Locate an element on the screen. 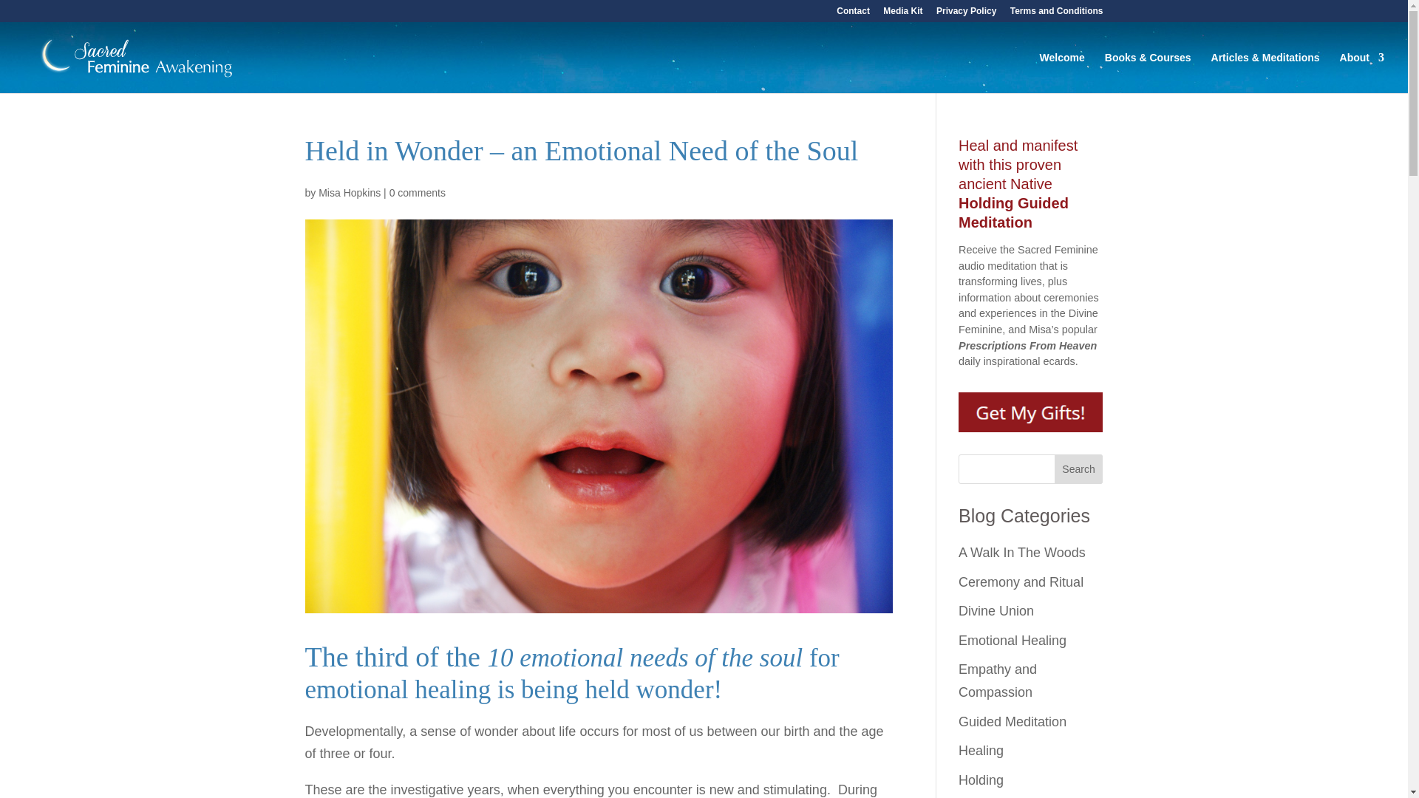 This screenshot has width=1419, height=798. Posts by Misa Hopkins is located at coordinates (349, 192).